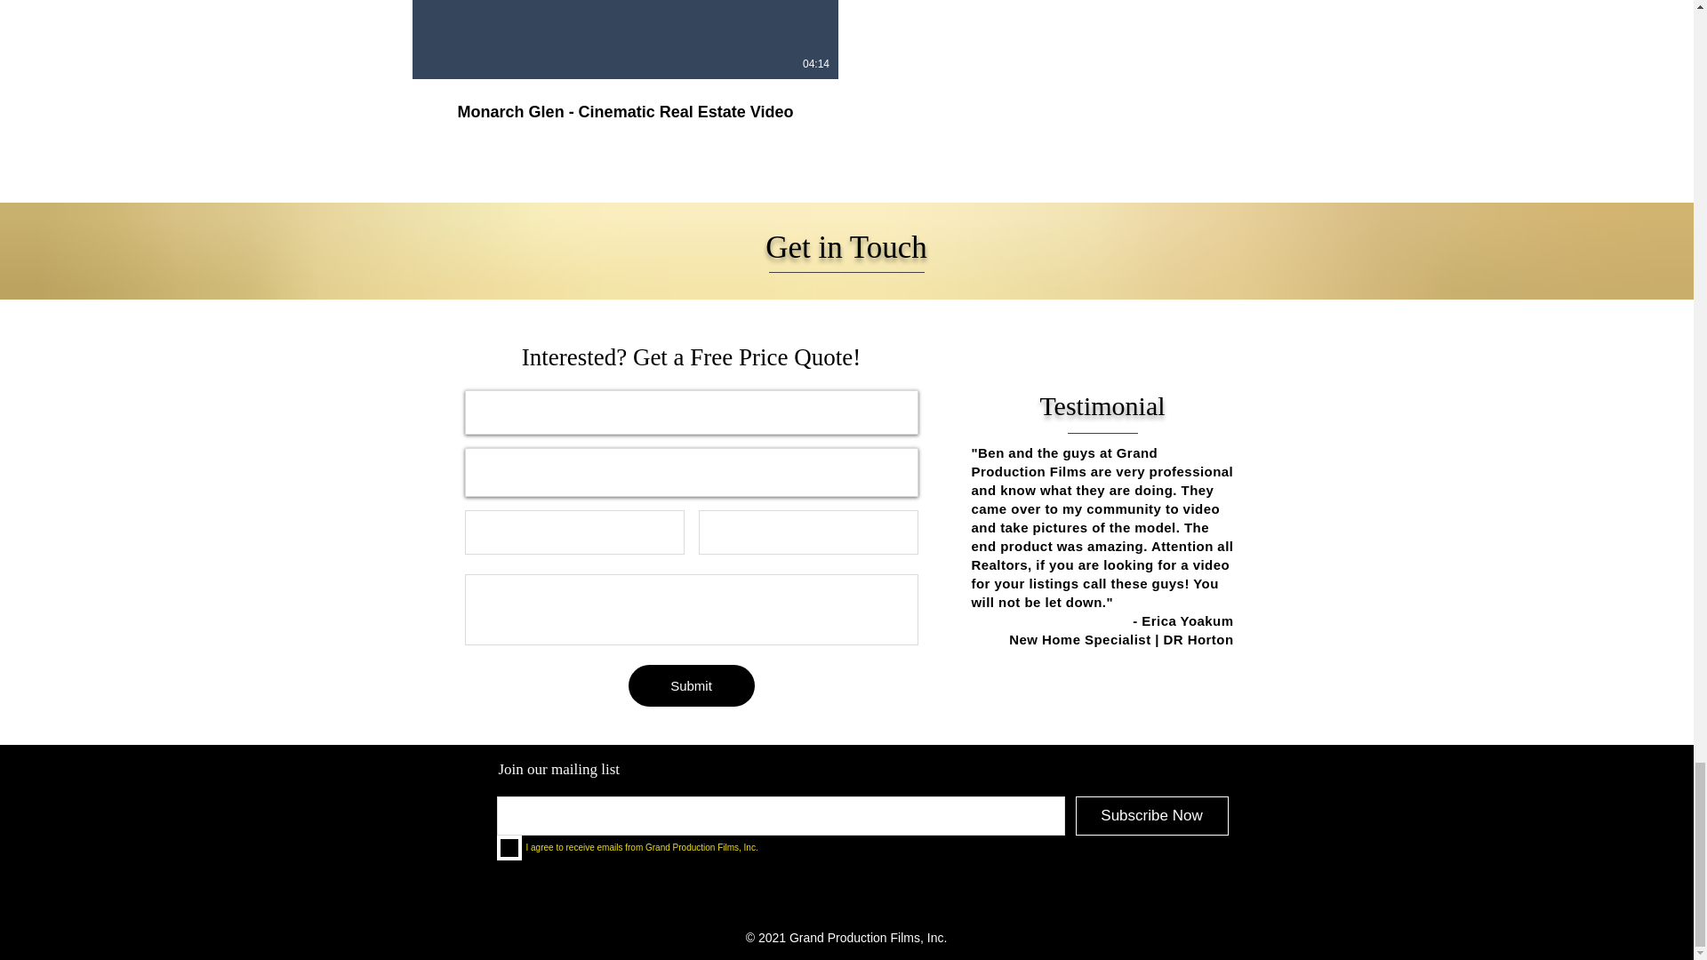 The image size is (1707, 960). I want to click on Monarch Glen - Cinematic Real Estate Video, so click(625, 112).